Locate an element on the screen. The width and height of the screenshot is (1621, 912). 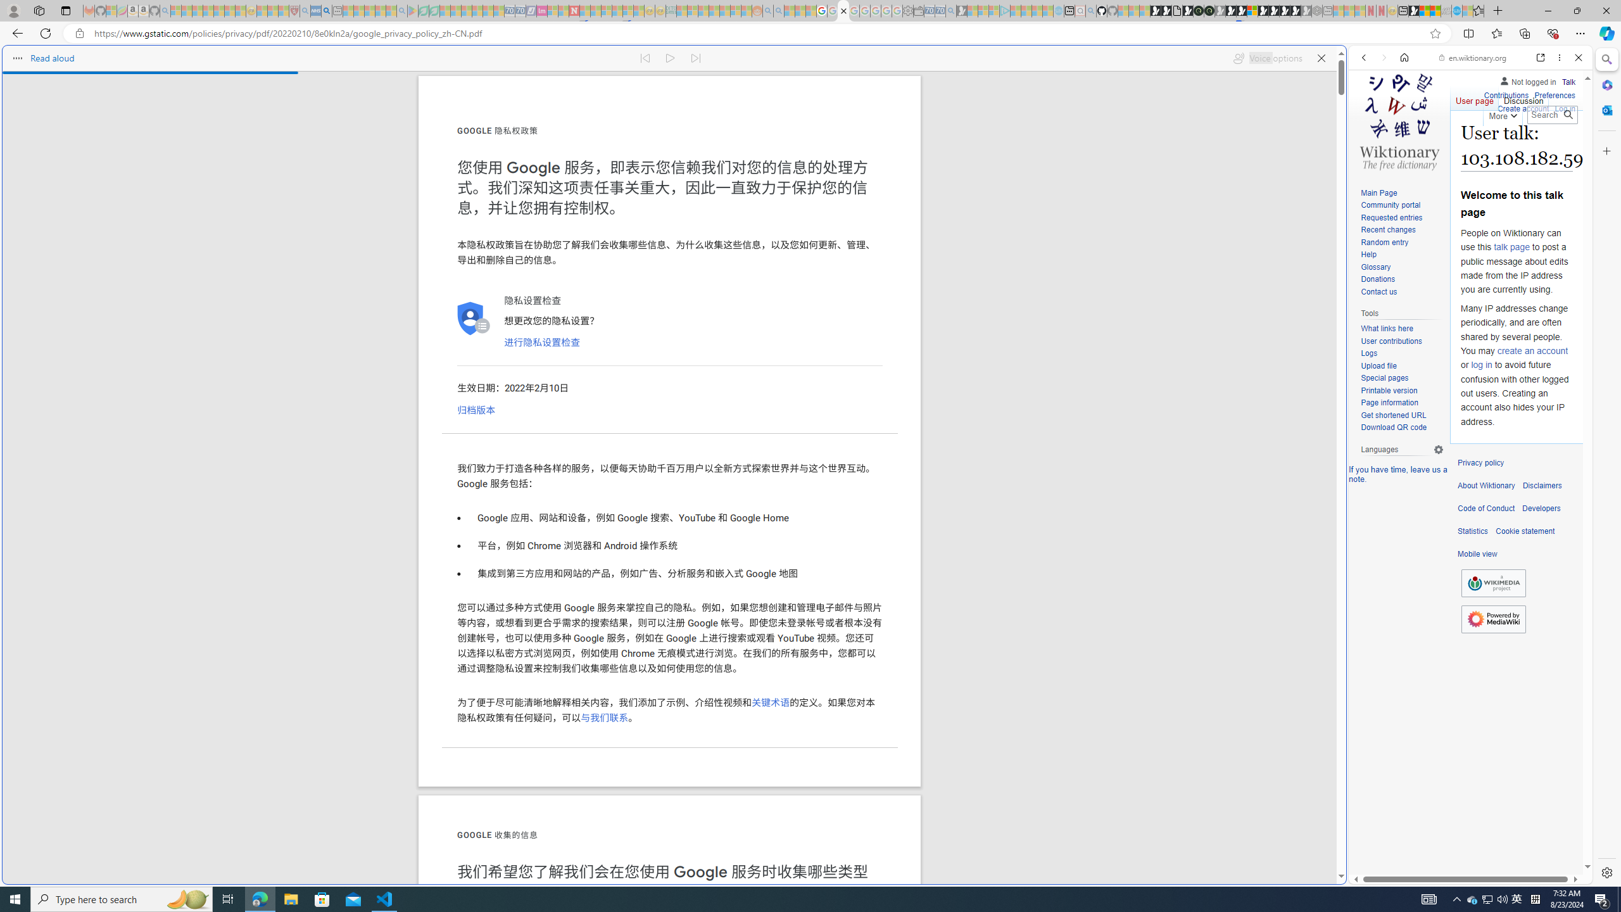
Requested entries is located at coordinates (1391, 217).